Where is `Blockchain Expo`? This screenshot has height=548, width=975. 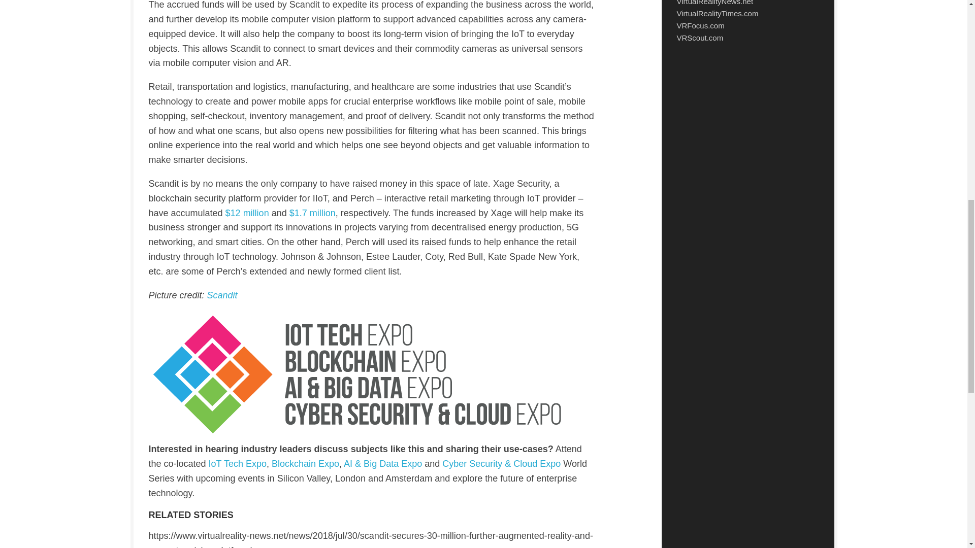 Blockchain Expo is located at coordinates (306, 464).